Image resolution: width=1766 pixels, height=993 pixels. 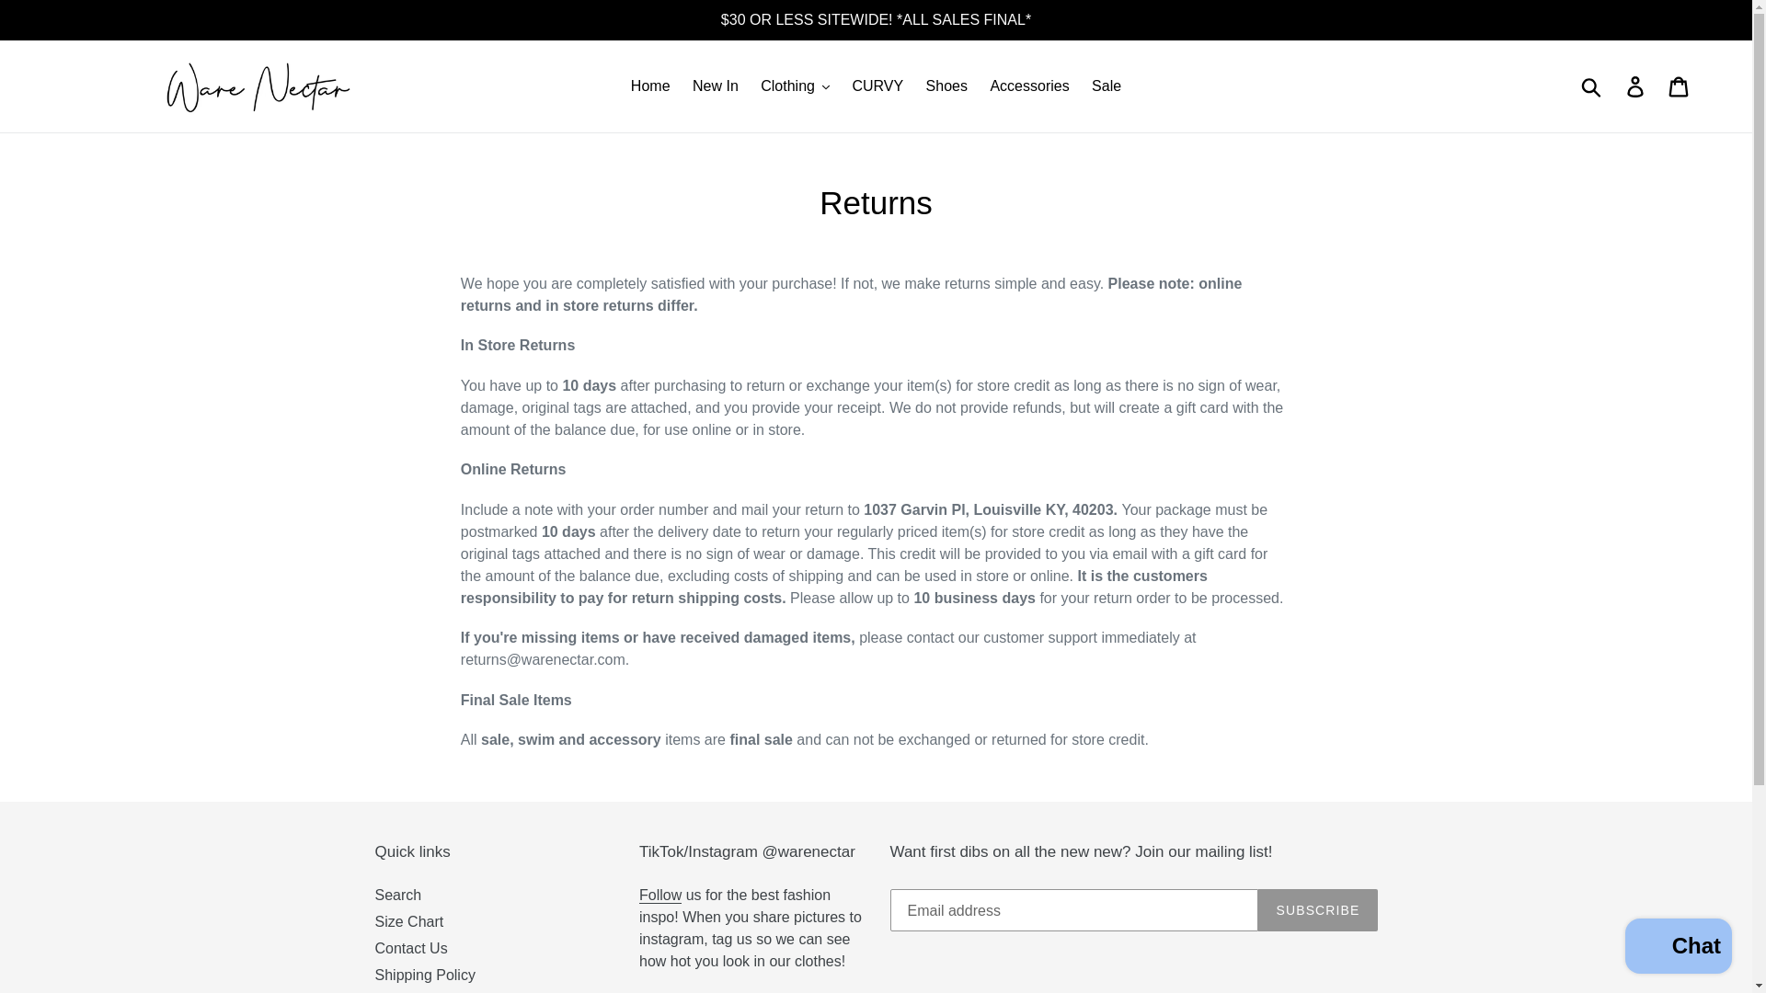 I want to click on Home, so click(x=650, y=86).